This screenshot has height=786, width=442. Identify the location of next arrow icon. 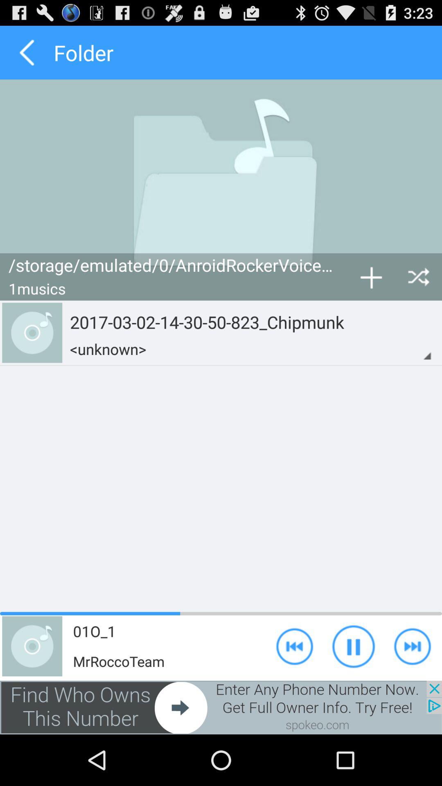
(413, 646).